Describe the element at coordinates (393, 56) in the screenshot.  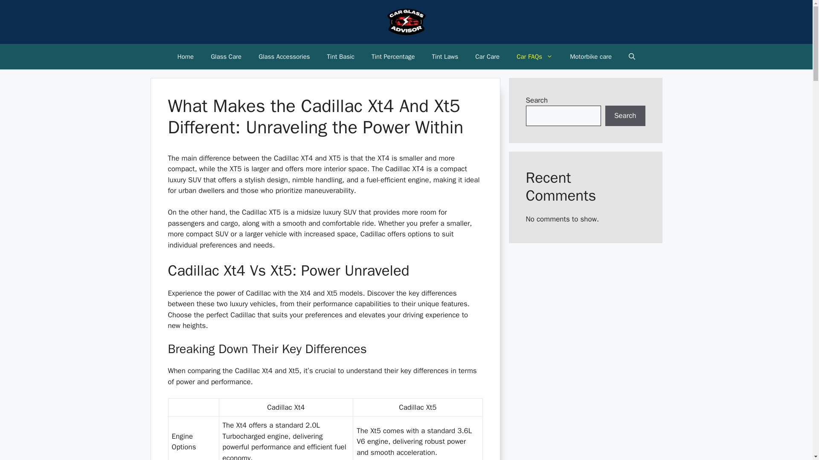
I see `Tint Percentage` at that location.